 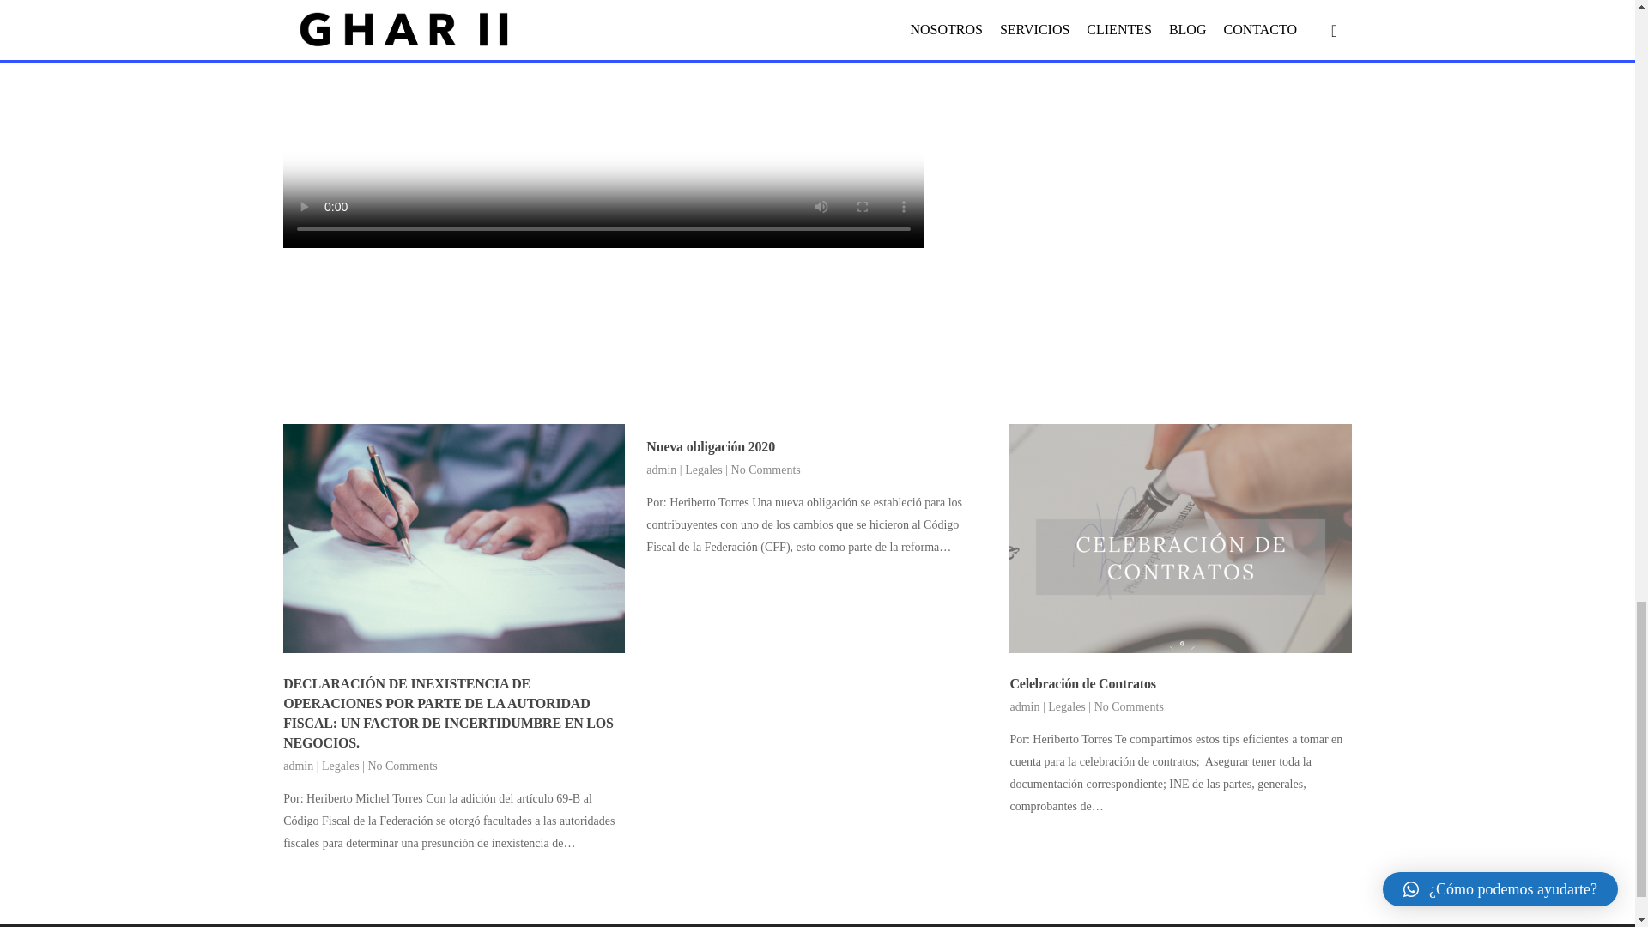 What do you see at coordinates (704, 470) in the screenshot?
I see `Legales` at bounding box center [704, 470].